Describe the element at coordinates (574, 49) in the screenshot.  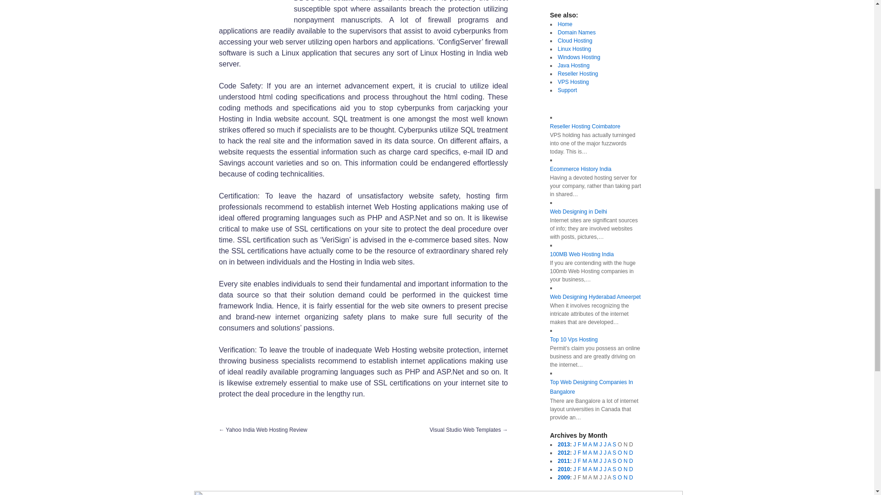
I see `Linux Hosting` at that location.